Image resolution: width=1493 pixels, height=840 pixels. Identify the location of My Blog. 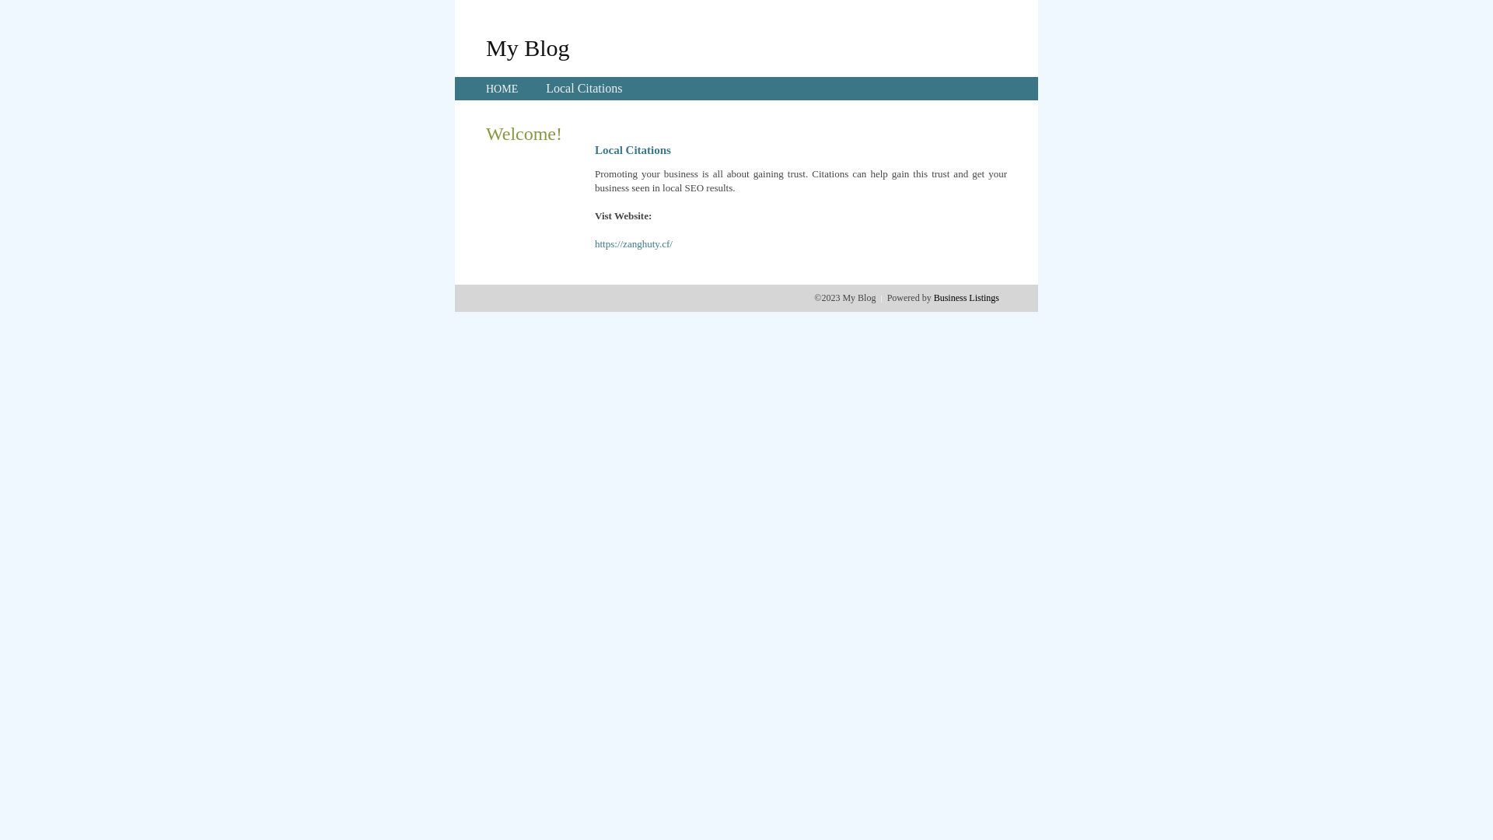
(528, 47).